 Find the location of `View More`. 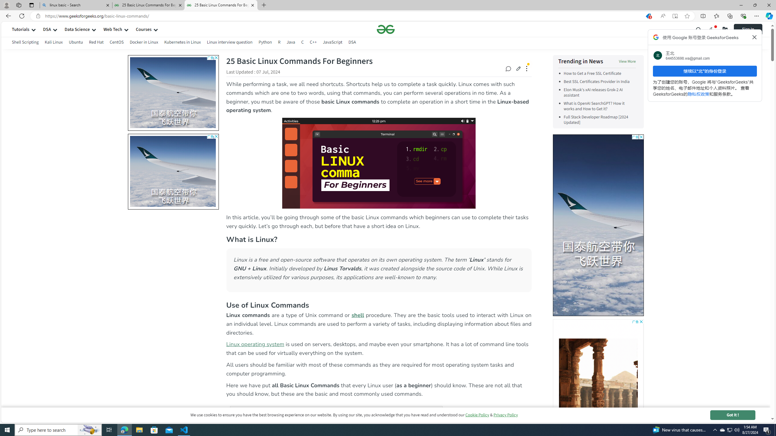

View More is located at coordinates (627, 61).